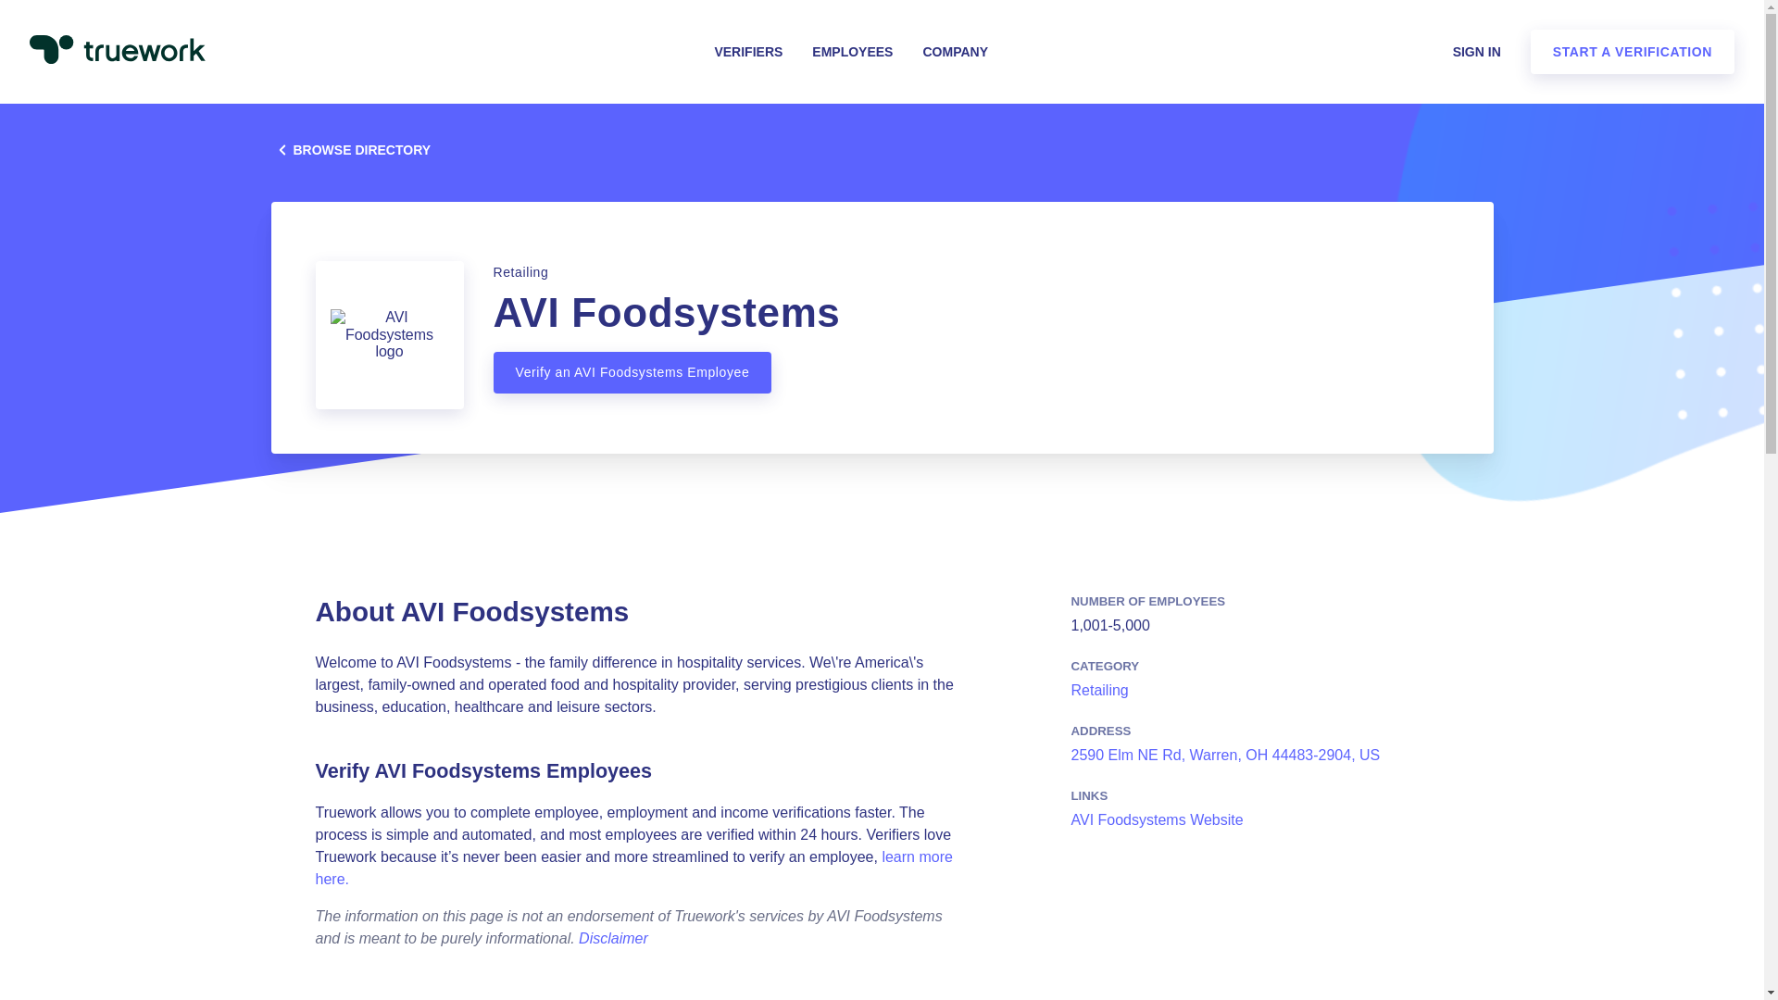 Image resolution: width=1778 pixels, height=1000 pixels. I want to click on EMPLOYEES, so click(852, 51).